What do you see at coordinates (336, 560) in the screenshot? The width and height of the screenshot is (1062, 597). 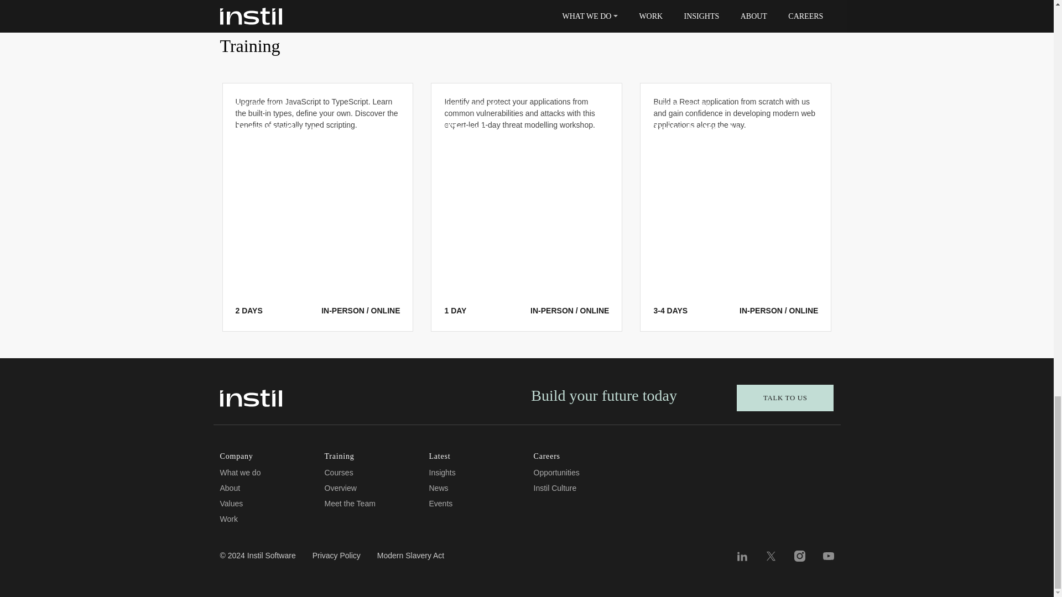 I see `Privacy Policy` at bounding box center [336, 560].